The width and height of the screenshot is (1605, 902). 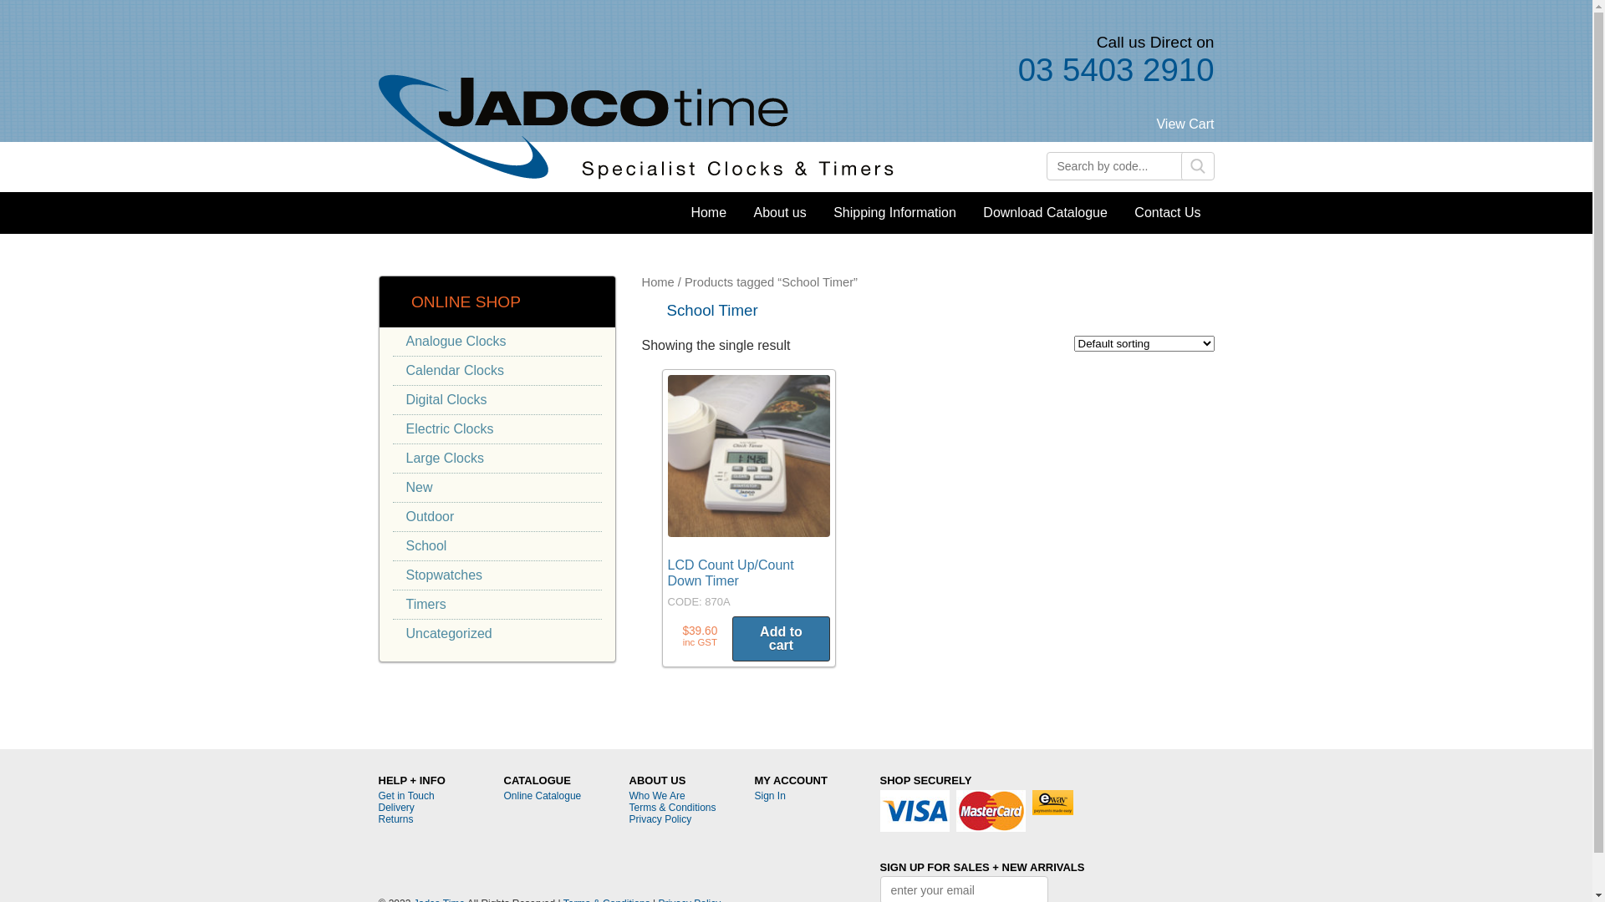 What do you see at coordinates (395, 819) in the screenshot?
I see `Returns` at bounding box center [395, 819].